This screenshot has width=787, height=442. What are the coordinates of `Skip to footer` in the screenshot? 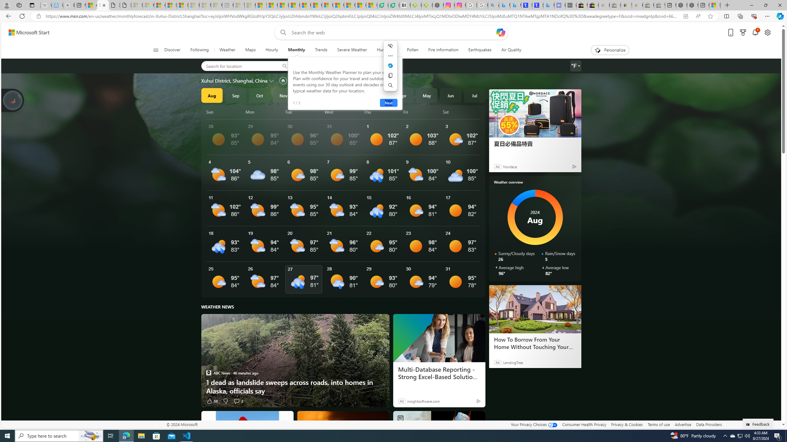 It's located at (25, 33).